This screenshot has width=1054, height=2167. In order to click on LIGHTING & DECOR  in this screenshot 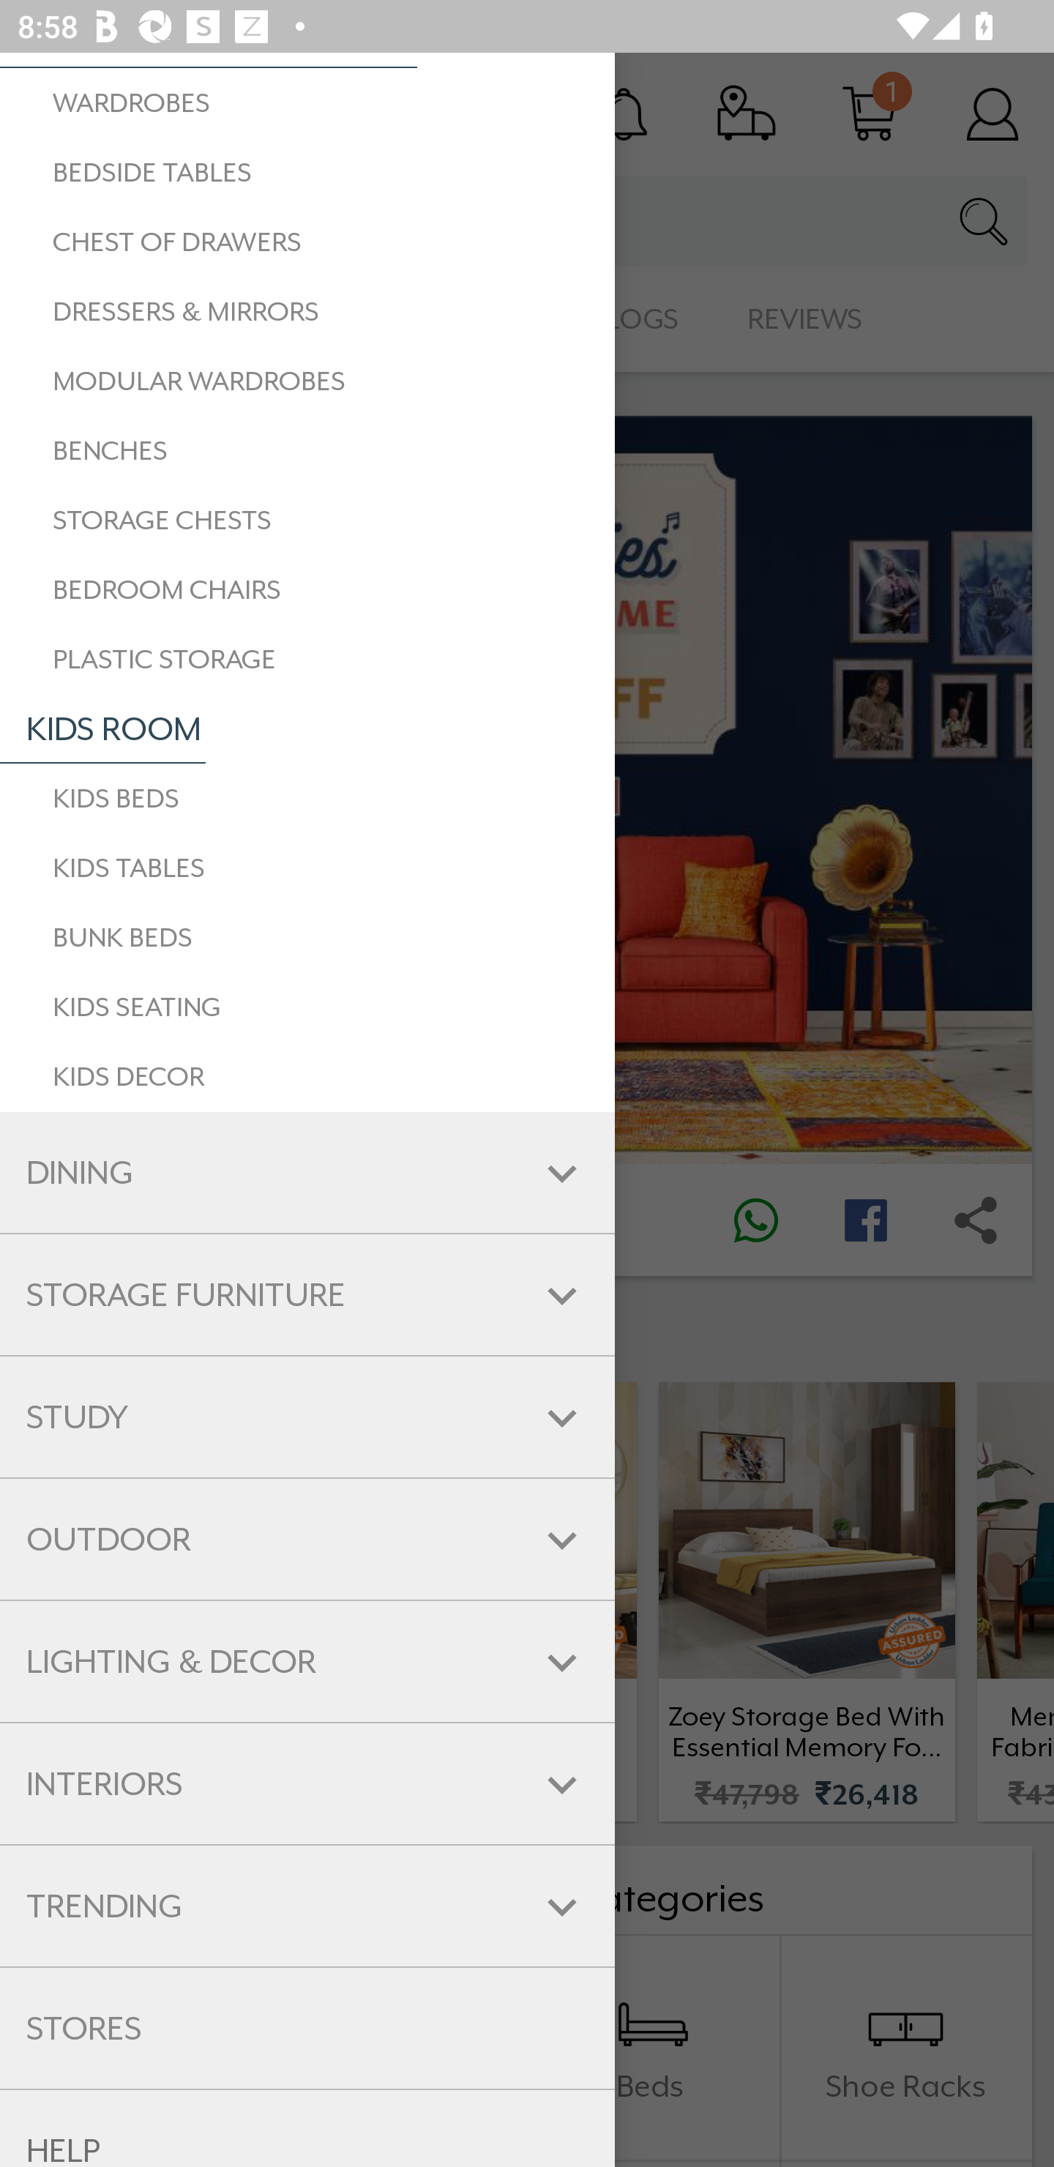, I will do `click(307, 1662)`.